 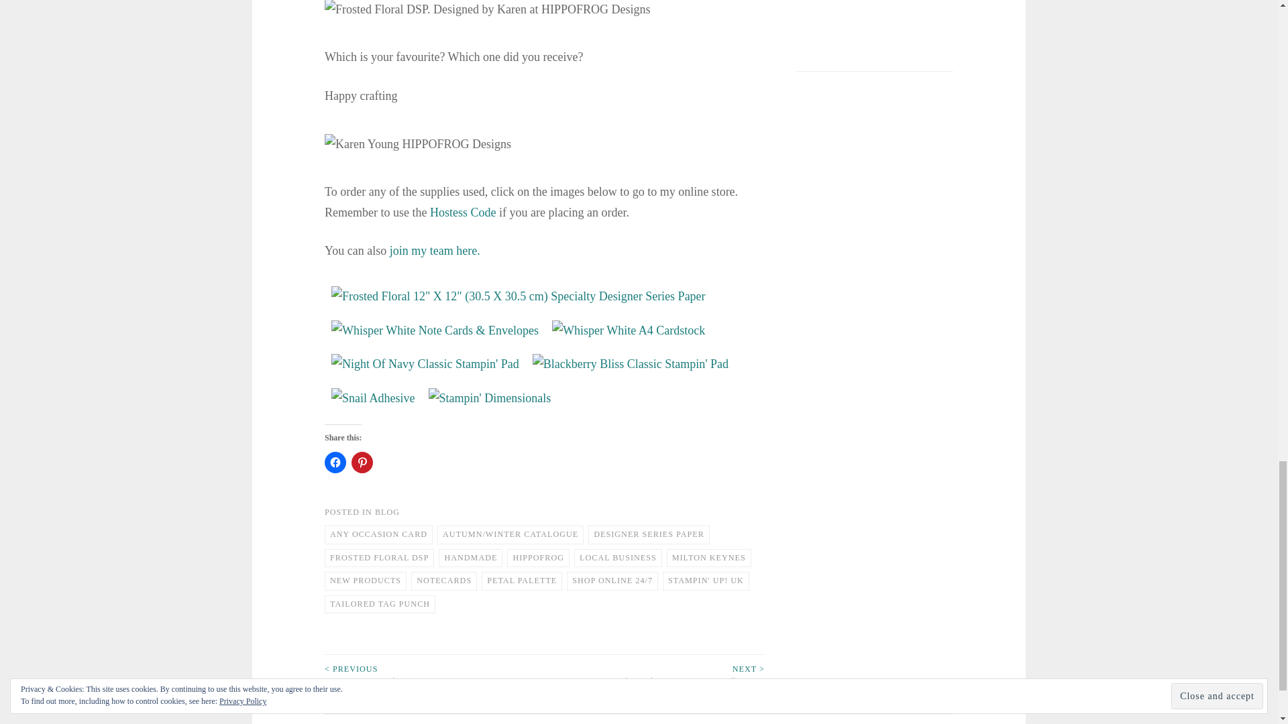 I want to click on Hostess Code, so click(x=463, y=212).